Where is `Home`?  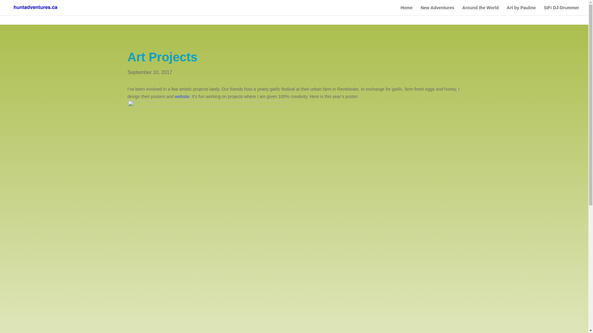
Home is located at coordinates (406, 10).